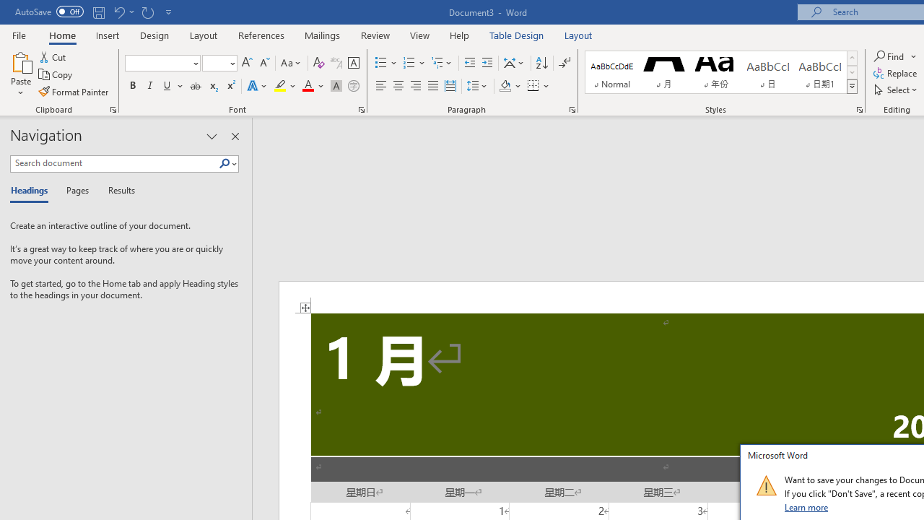 This screenshot has width=924, height=520. I want to click on Copy, so click(56, 75).